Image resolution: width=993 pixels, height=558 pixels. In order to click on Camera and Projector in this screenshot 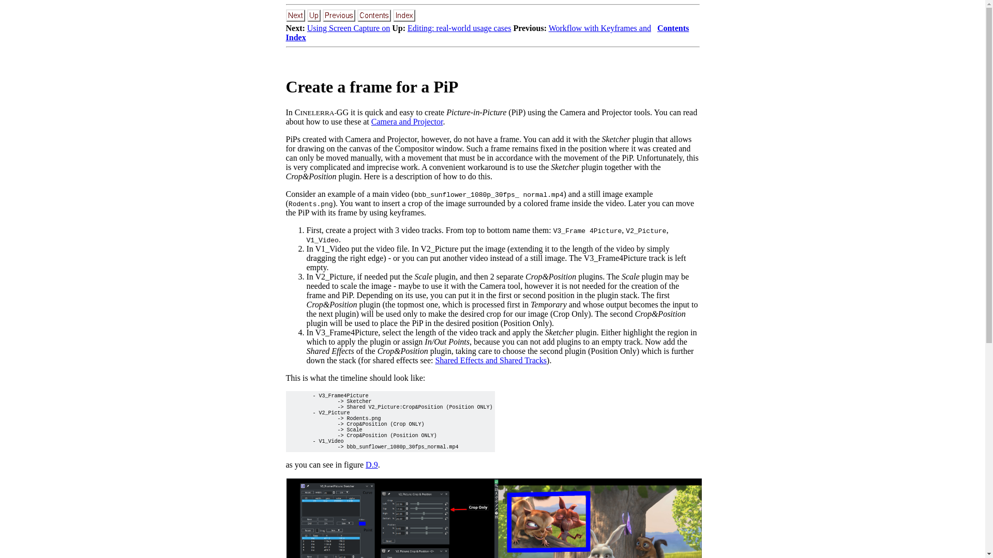, I will do `click(407, 121)`.